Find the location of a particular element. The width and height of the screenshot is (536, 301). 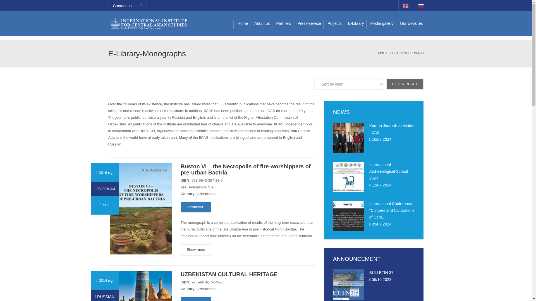

Home is located at coordinates (242, 19).